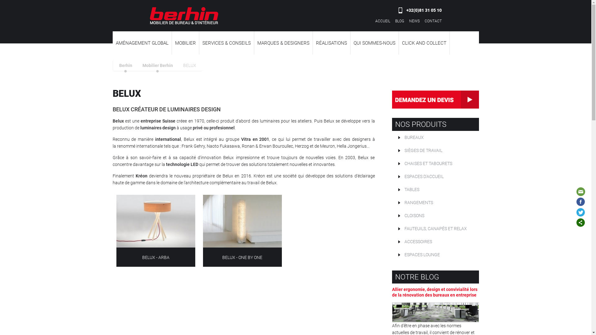 The image size is (596, 335). What do you see at coordinates (435, 216) in the screenshot?
I see `CLOISONS` at bounding box center [435, 216].